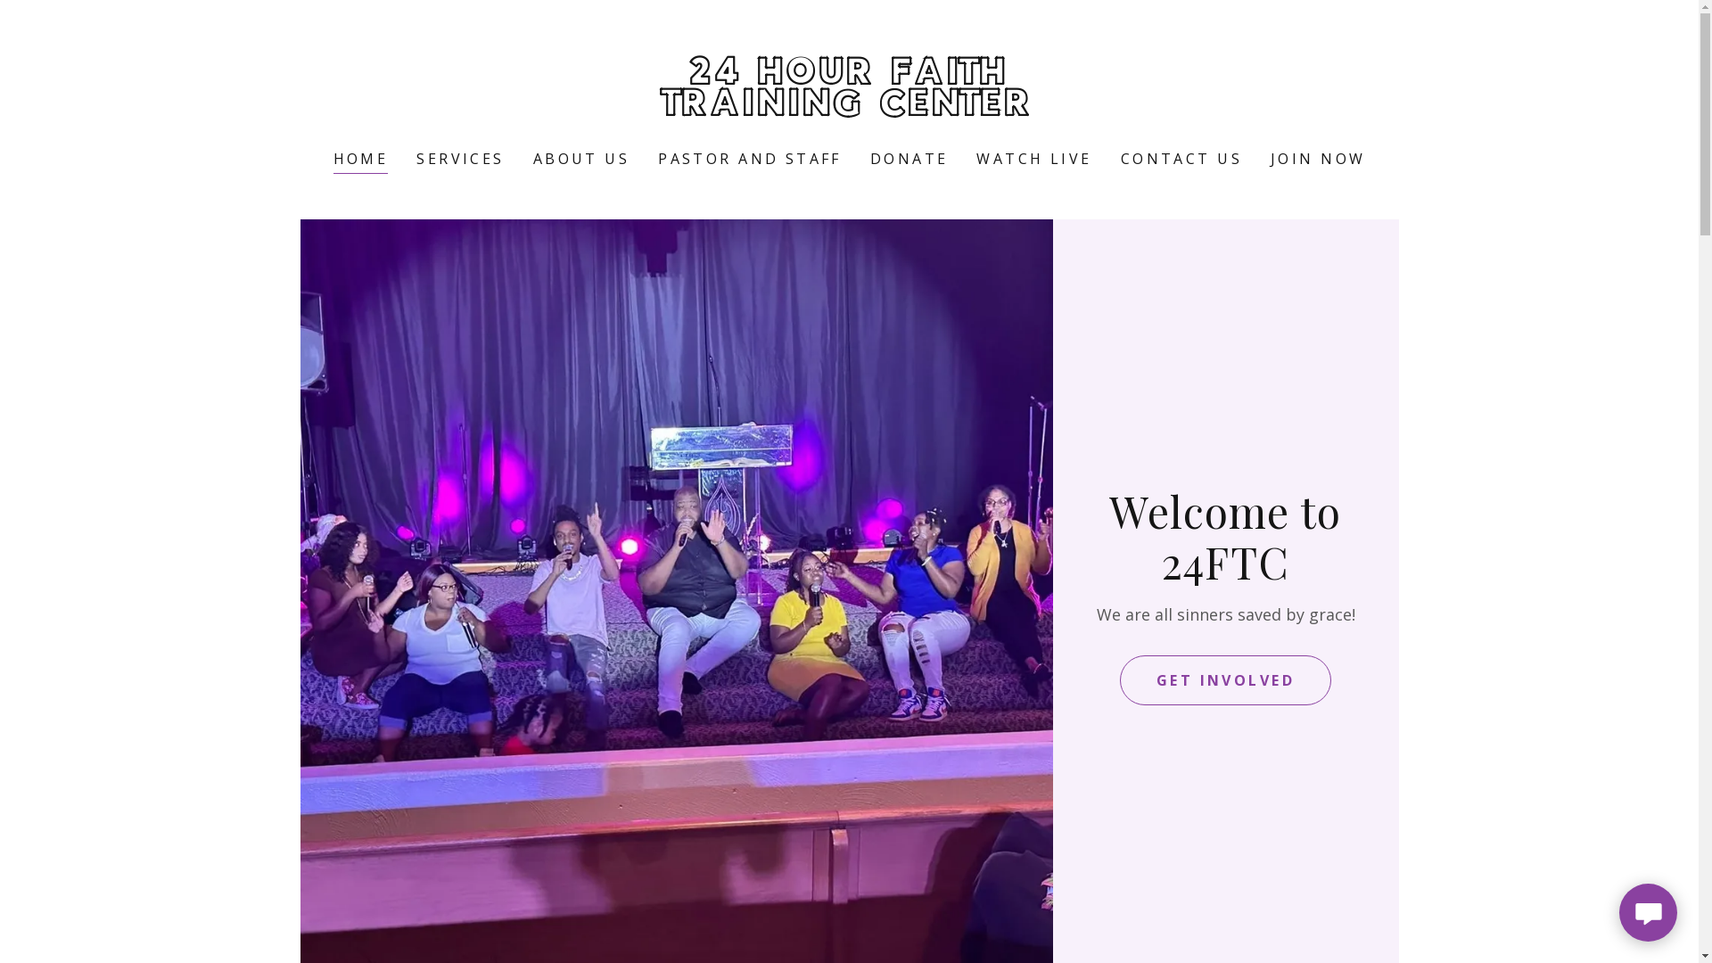 The height and width of the screenshot is (963, 1712). I want to click on DONATE, so click(909, 159).